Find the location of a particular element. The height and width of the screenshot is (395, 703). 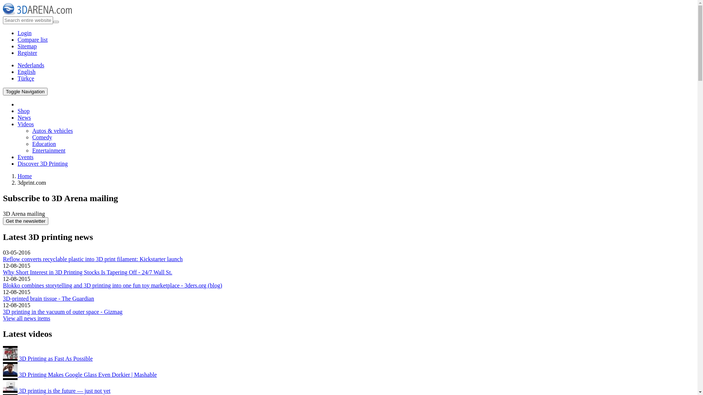

Shop is located at coordinates (23, 111).